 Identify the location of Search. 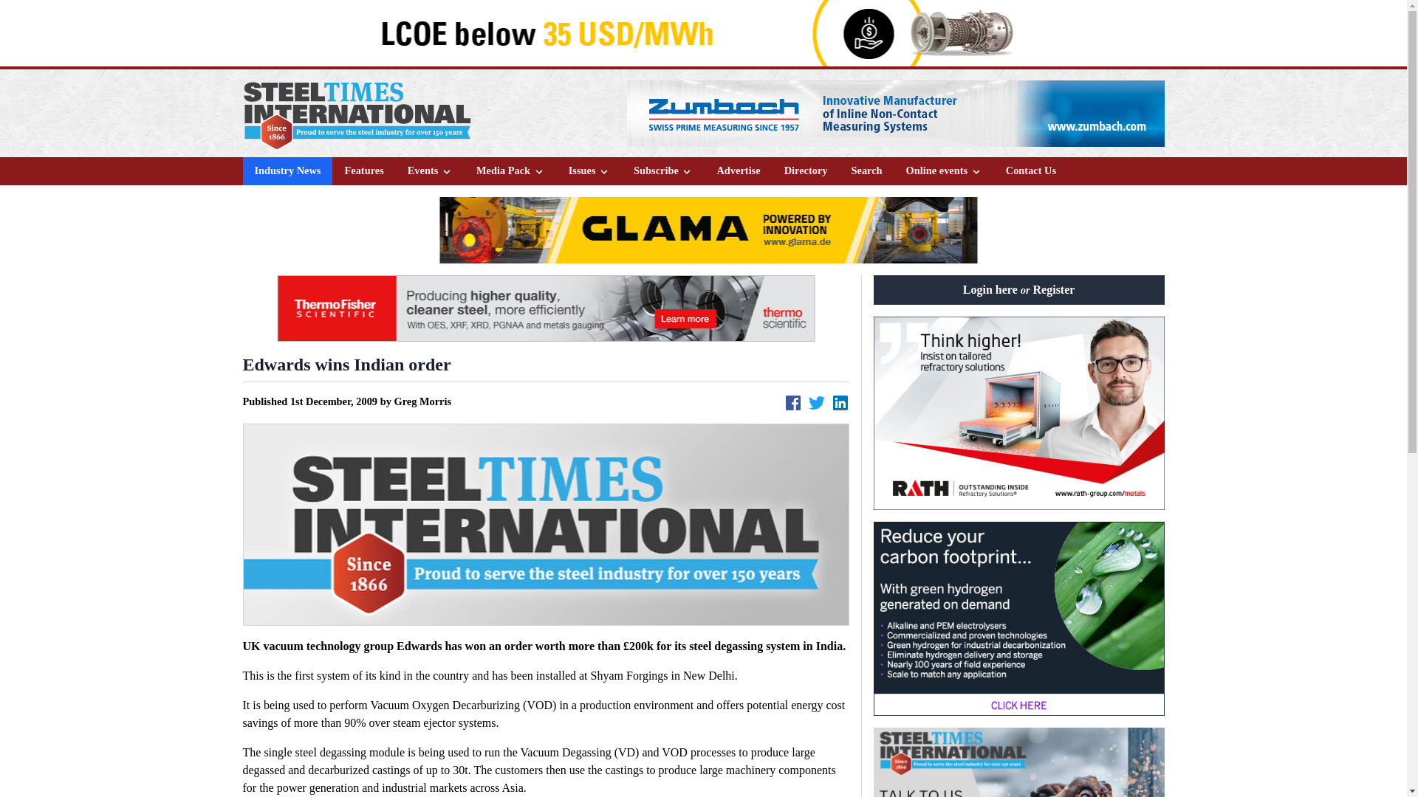
(866, 170).